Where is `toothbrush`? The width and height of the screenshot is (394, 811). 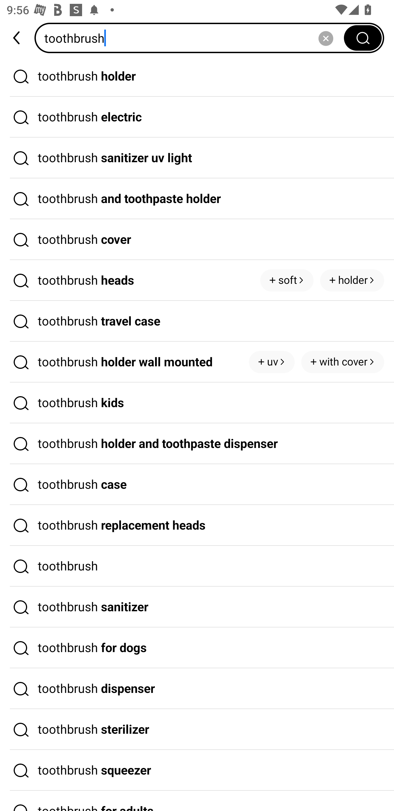
toothbrush is located at coordinates (197, 566).